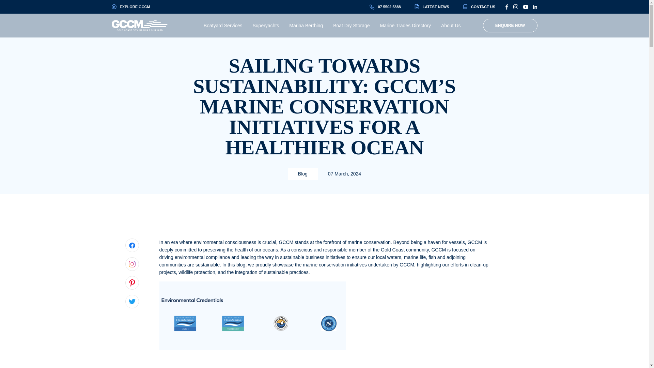  Describe the element at coordinates (266, 25) in the screenshot. I see `Superyachts` at that location.